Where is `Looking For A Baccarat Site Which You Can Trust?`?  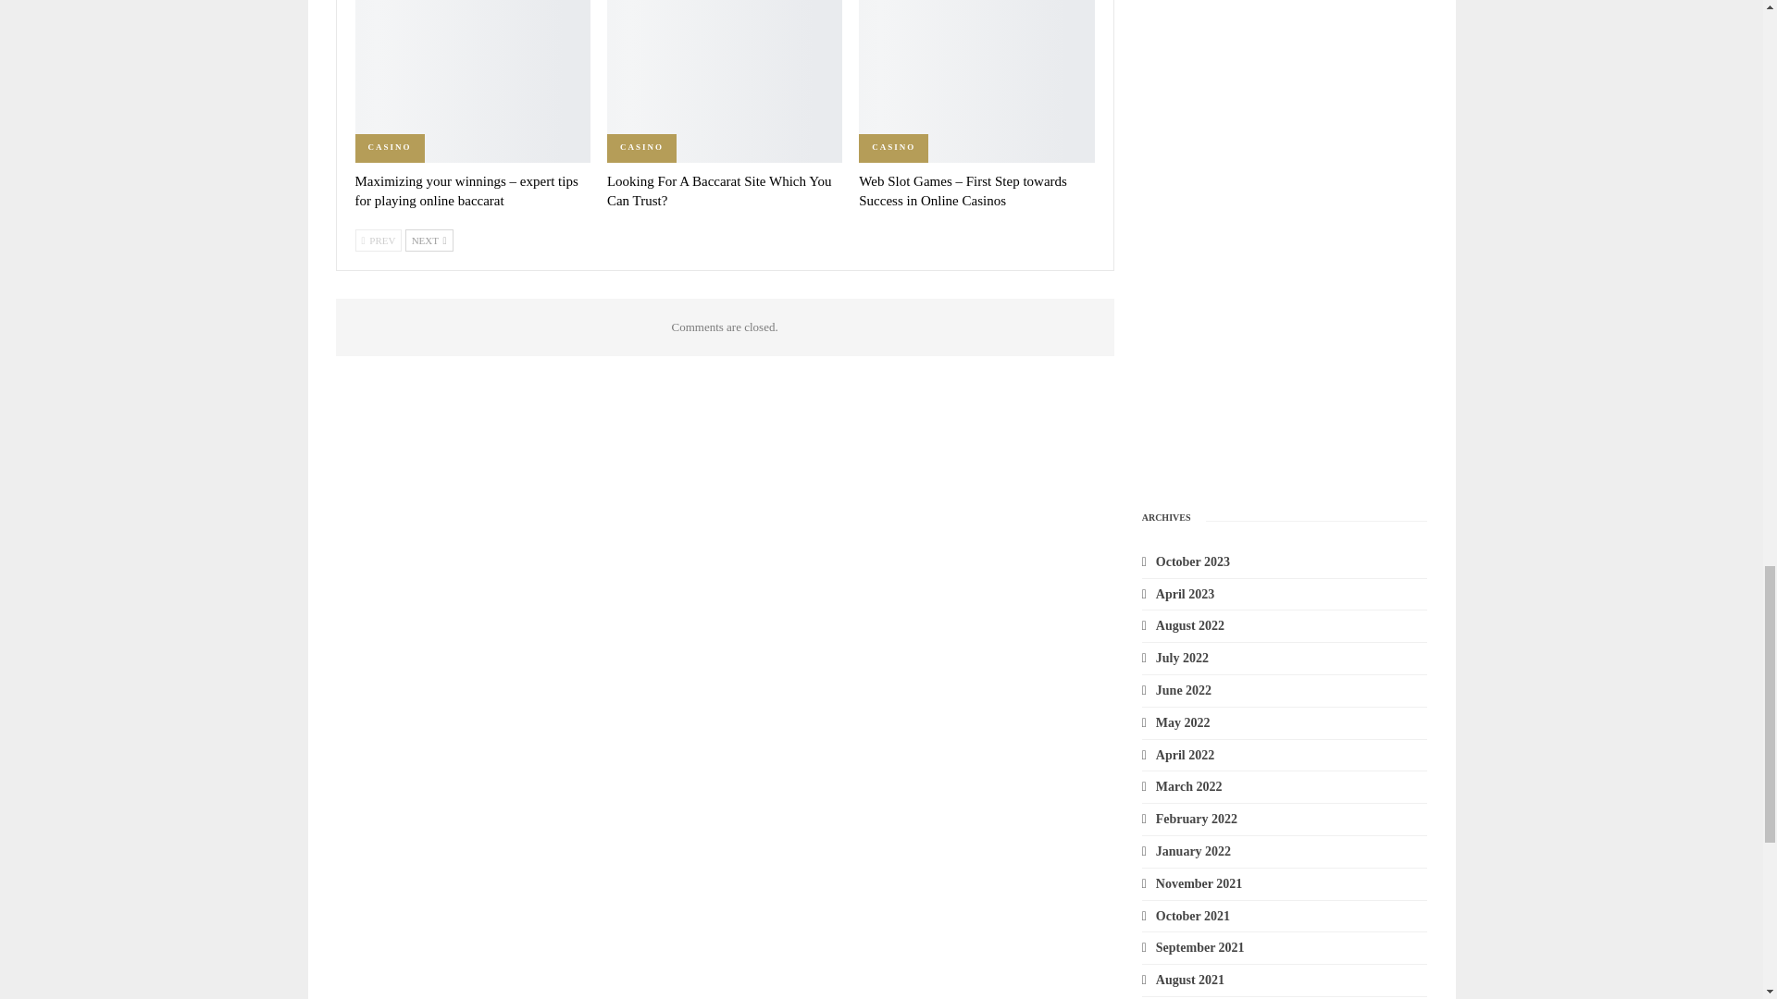 Looking For A Baccarat Site Which You Can Trust? is located at coordinates (719, 191).